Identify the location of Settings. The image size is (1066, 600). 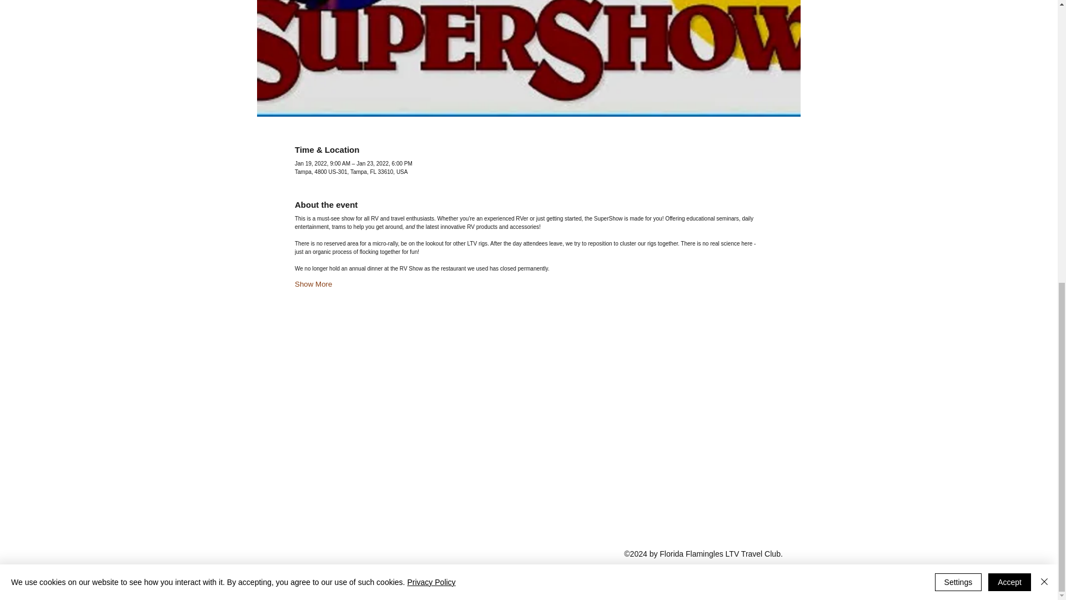
(958, 50).